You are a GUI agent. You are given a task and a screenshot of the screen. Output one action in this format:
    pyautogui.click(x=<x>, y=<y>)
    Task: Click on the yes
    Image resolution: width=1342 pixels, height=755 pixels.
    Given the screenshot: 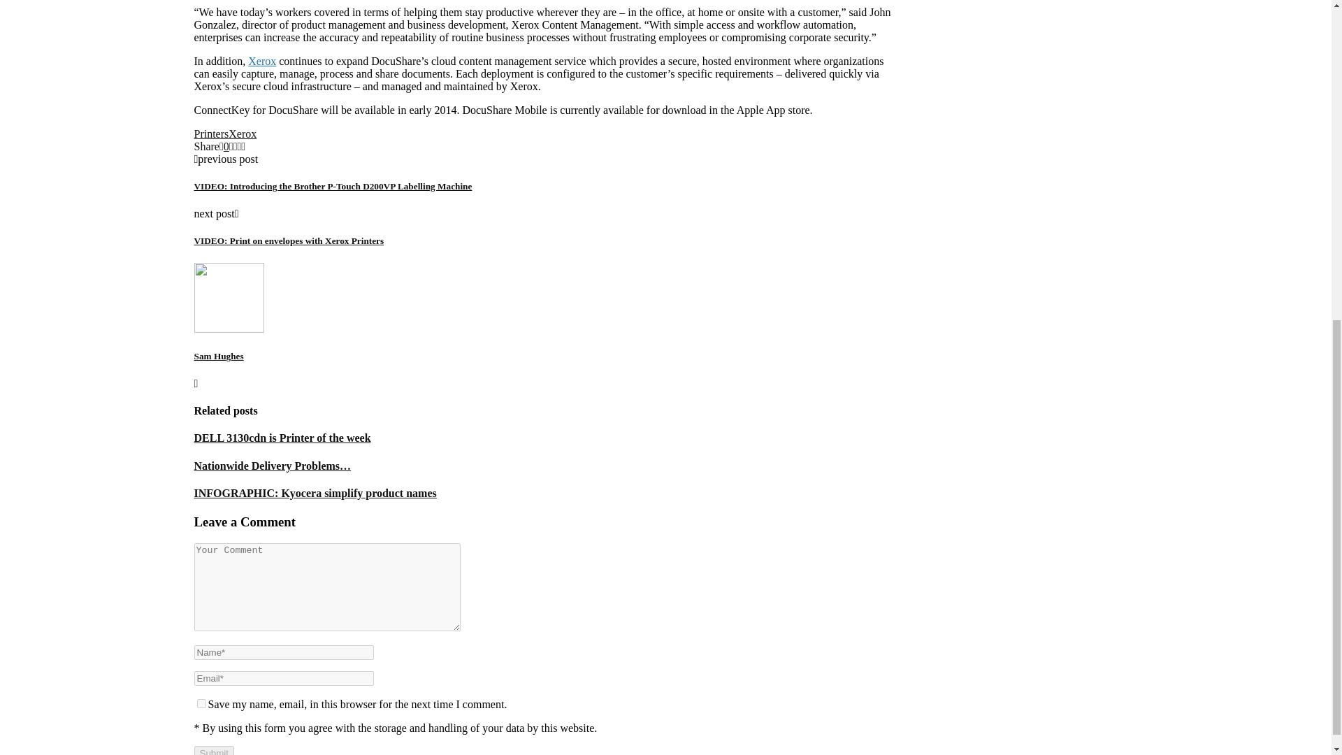 What is the action you would take?
    pyautogui.click(x=201, y=703)
    